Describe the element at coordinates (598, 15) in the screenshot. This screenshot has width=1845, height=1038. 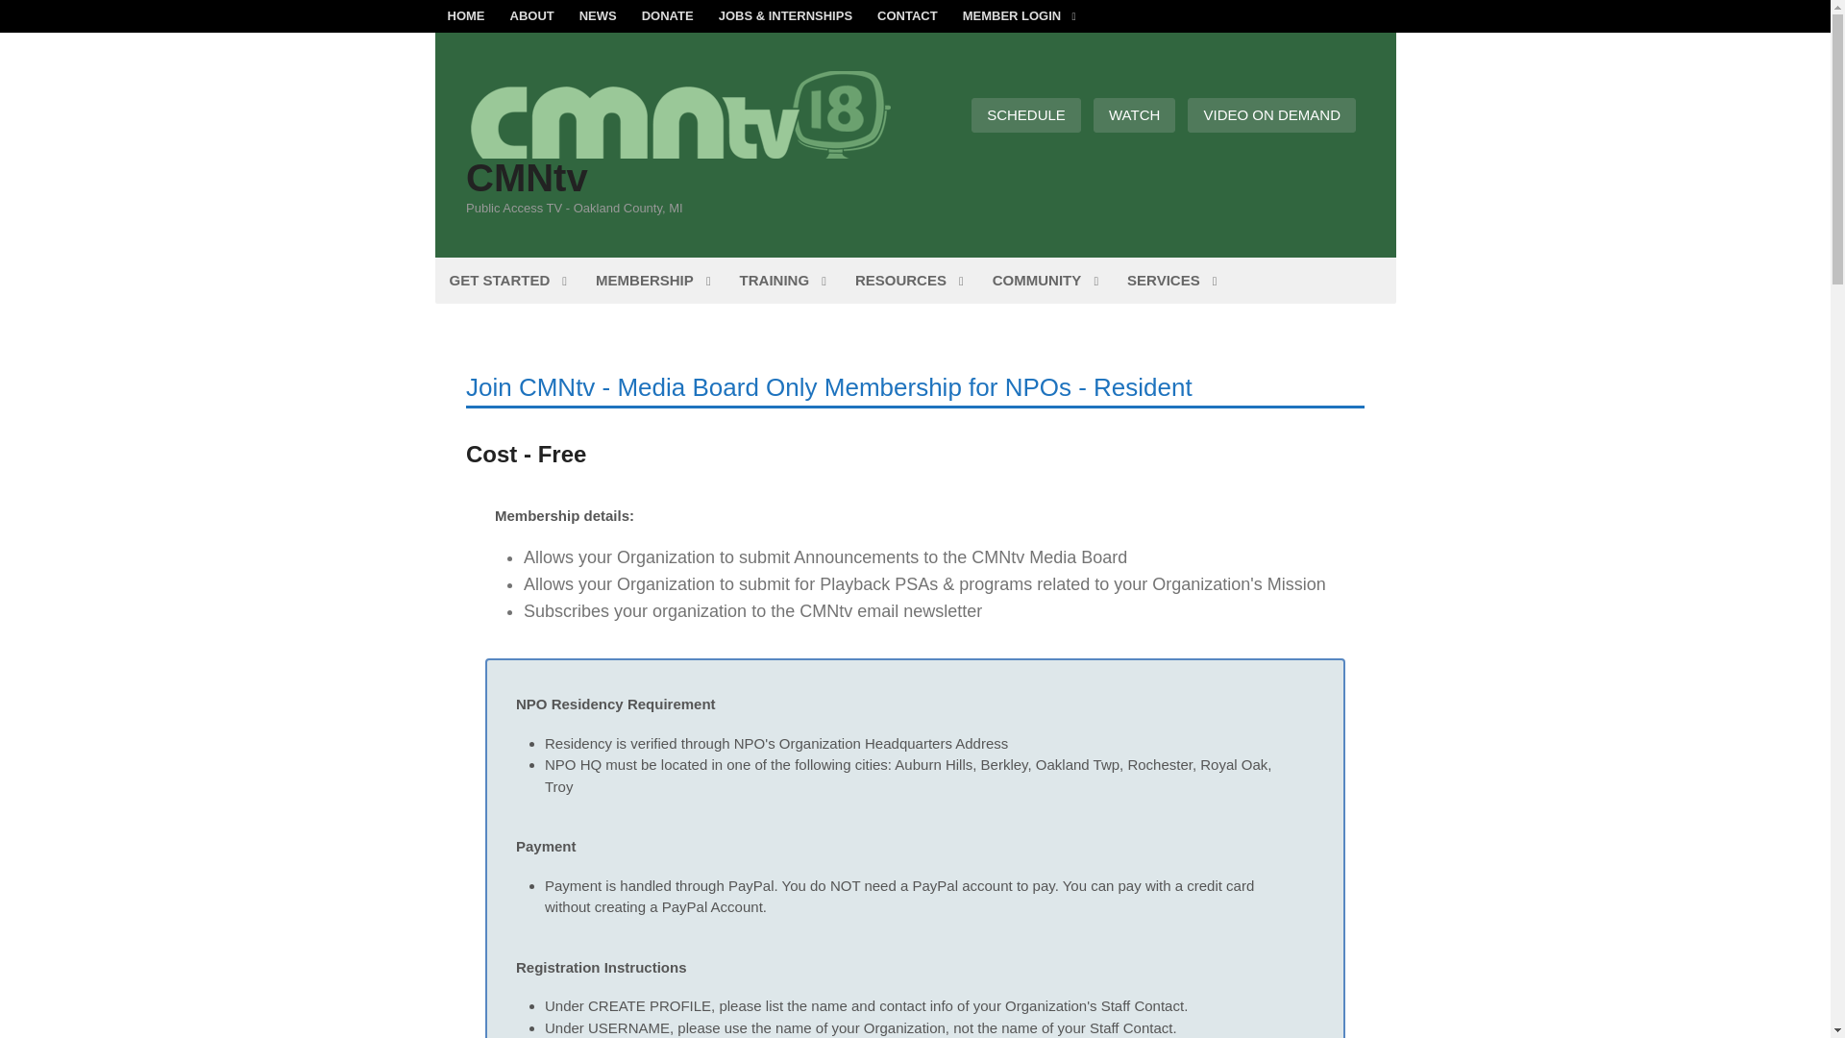
I see `NEWS` at that location.